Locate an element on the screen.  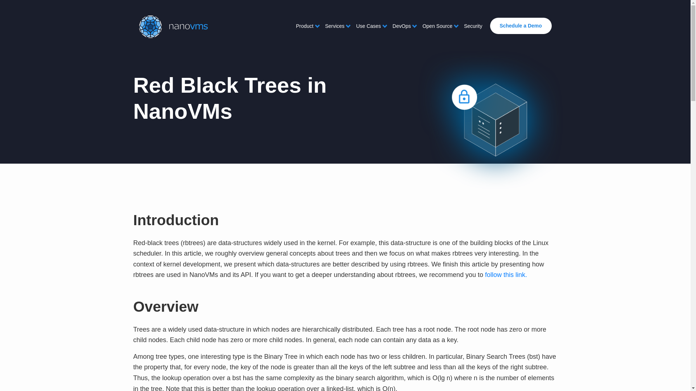
Open Source is located at coordinates (437, 26).